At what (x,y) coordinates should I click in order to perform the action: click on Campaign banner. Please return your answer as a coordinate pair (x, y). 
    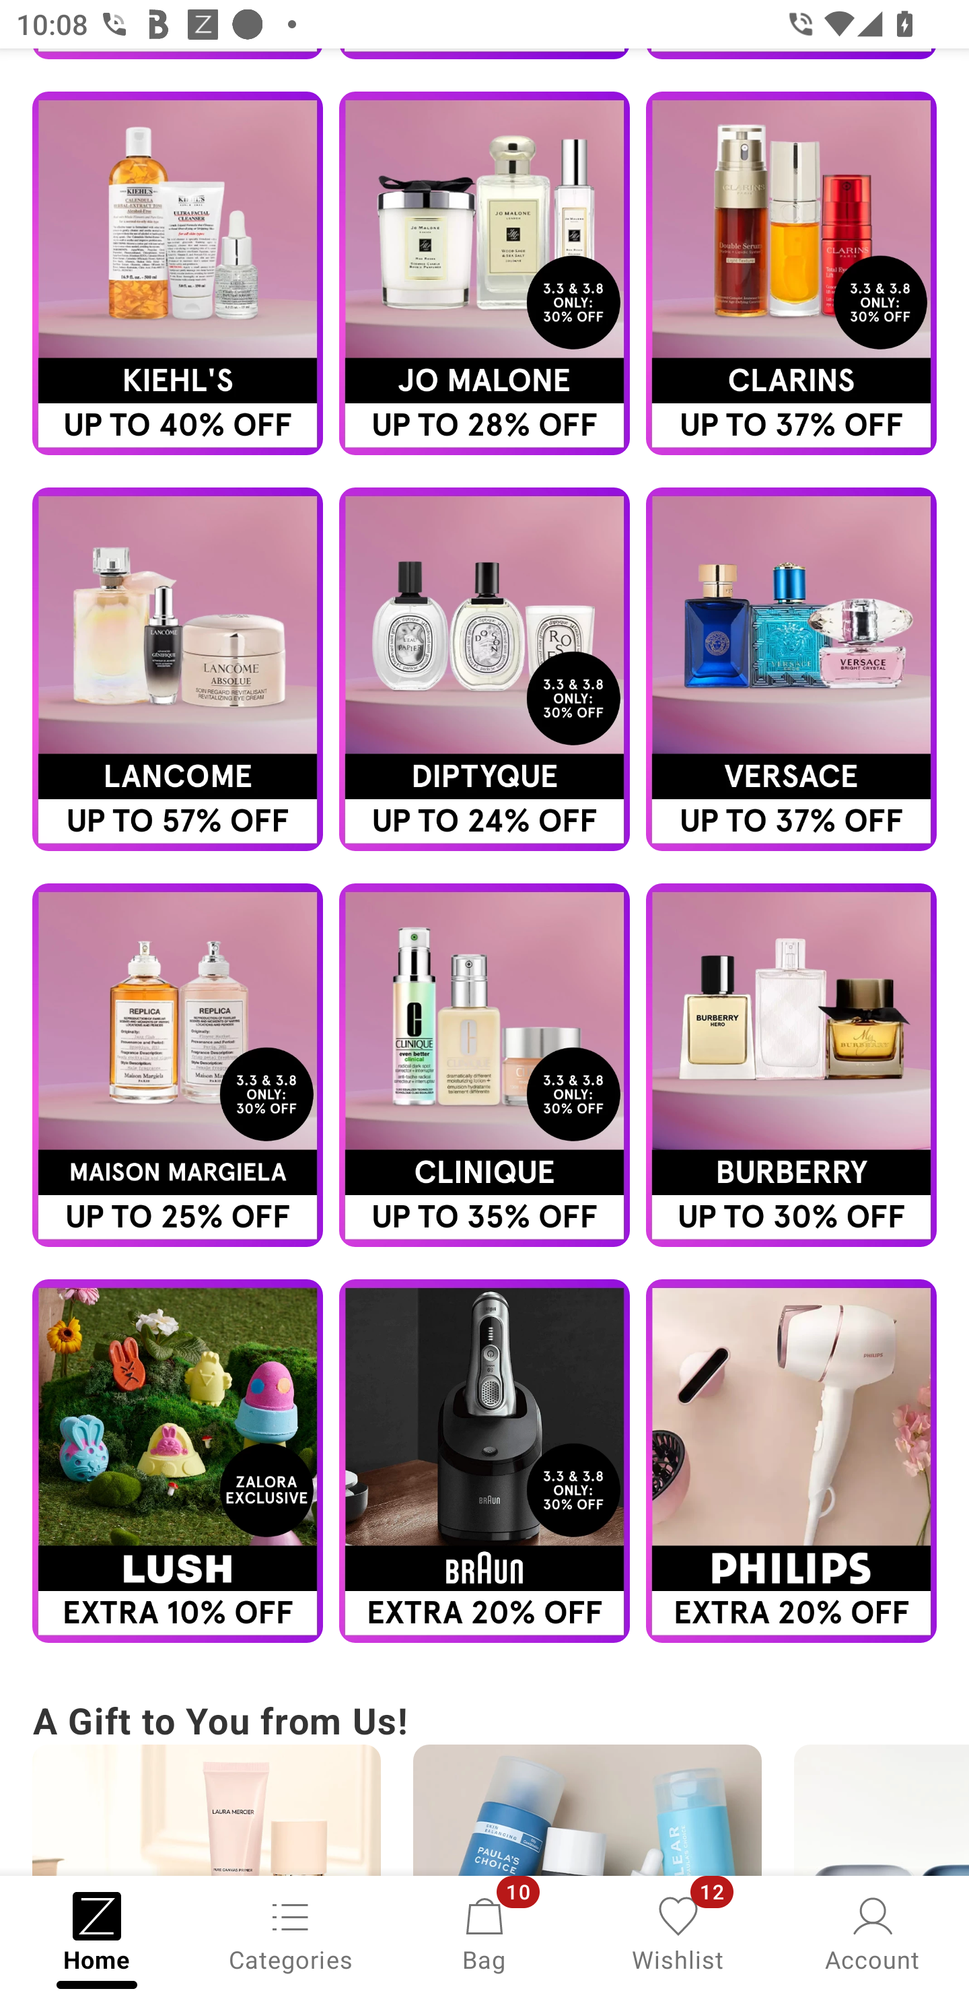
    Looking at the image, I should click on (791, 1065).